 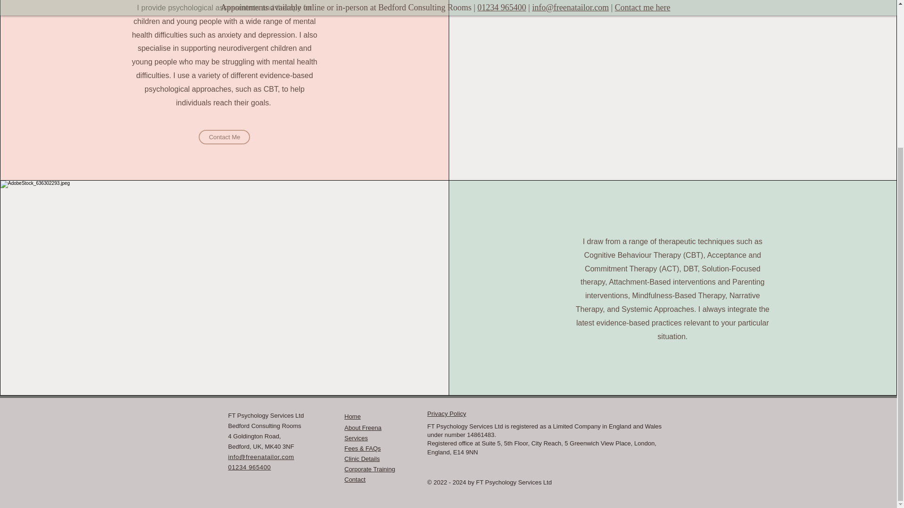 I want to click on Contact Me, so click(x=224, y=137).